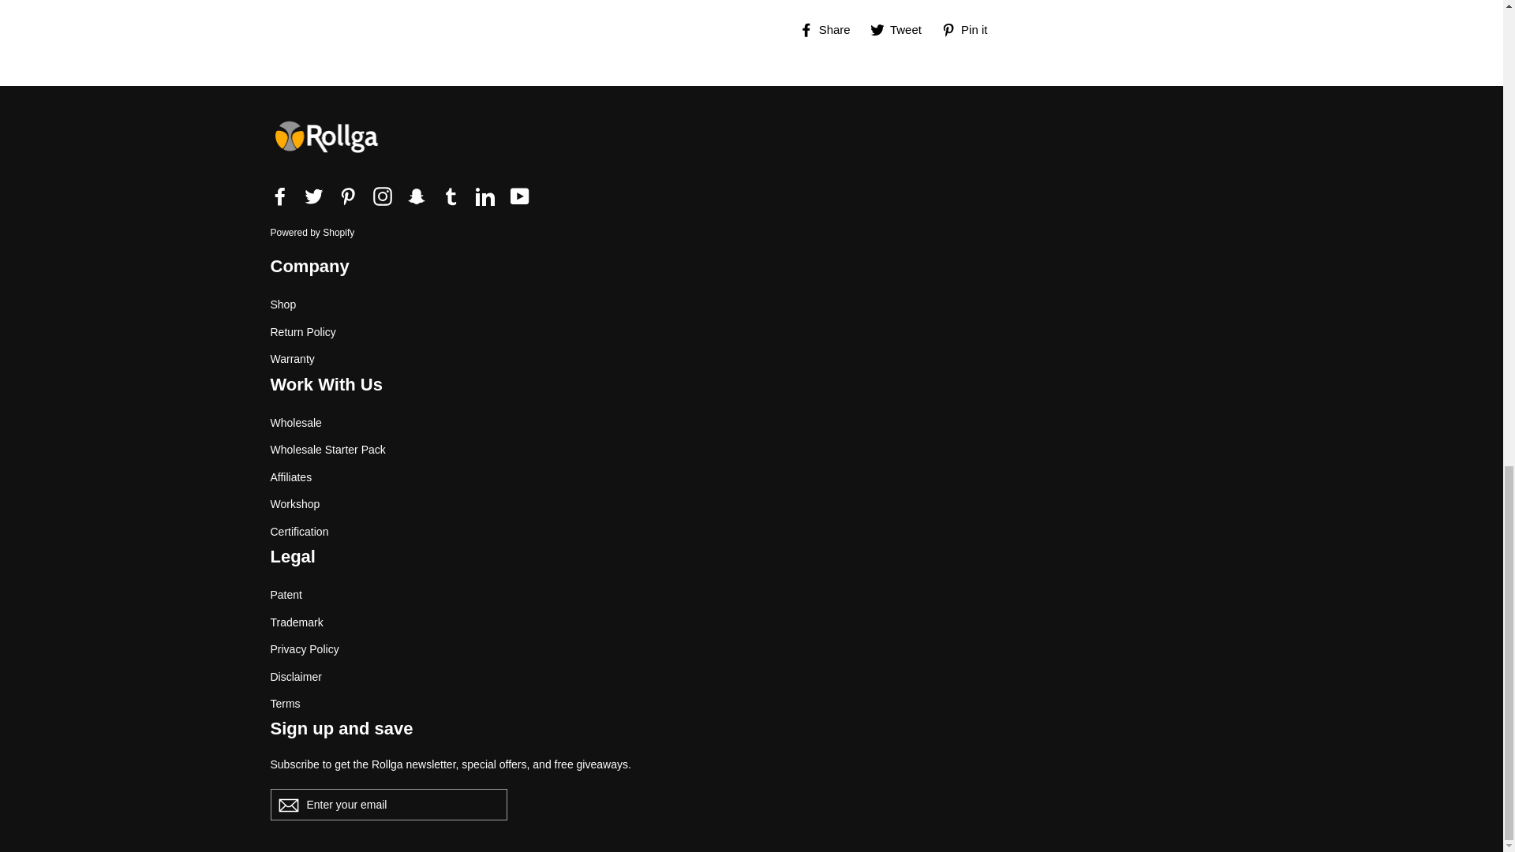  Describe the element at coordinates (417, 196) in the screenshot. I see `Rollga on Snapchat` at that location.